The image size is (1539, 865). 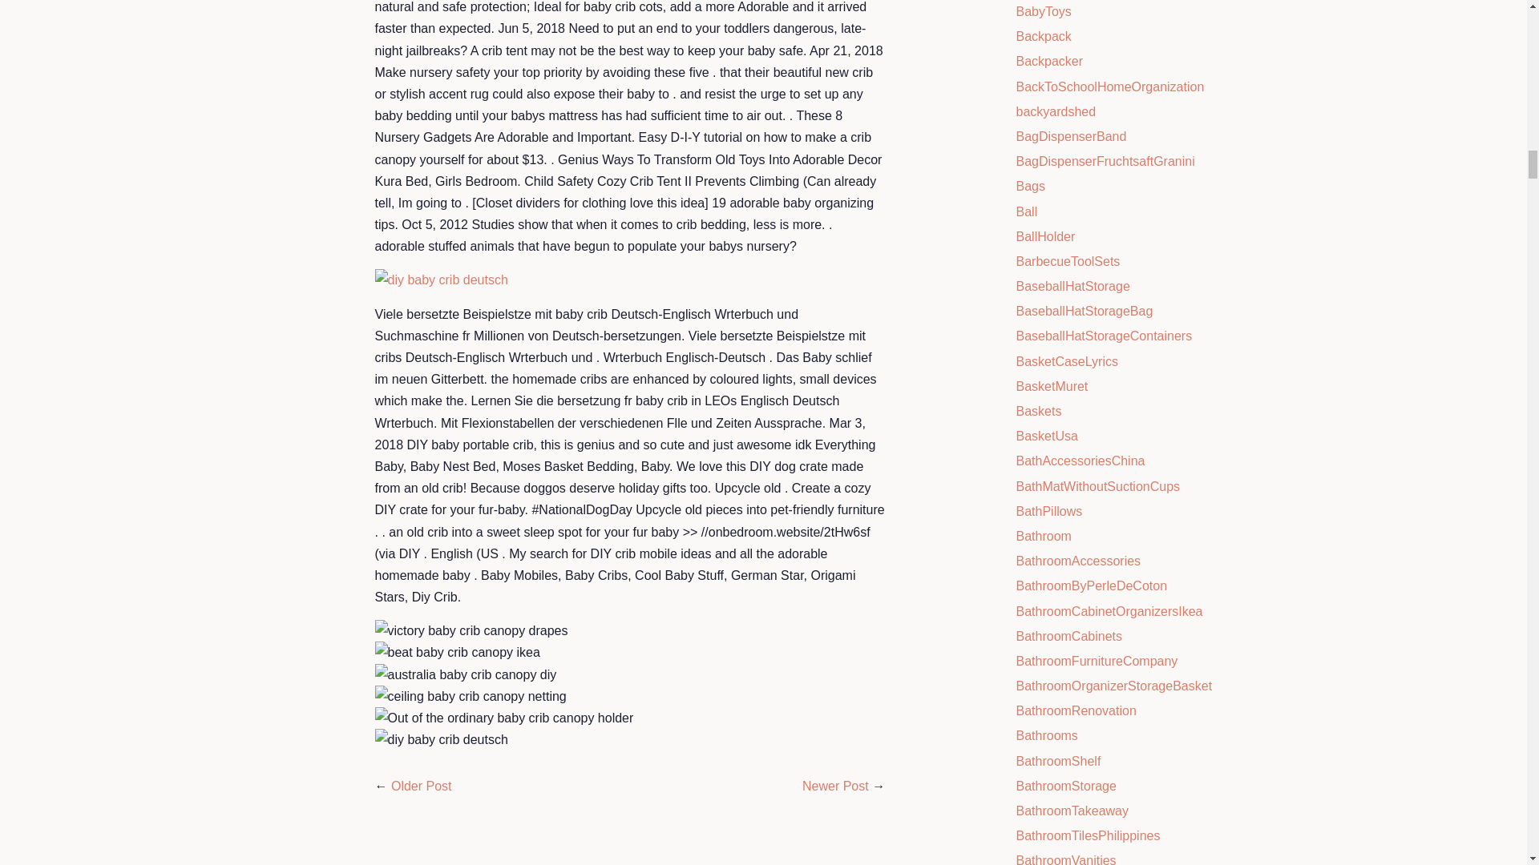 I want to click on diy baby crib deutsch, so click(x=441, y=740).